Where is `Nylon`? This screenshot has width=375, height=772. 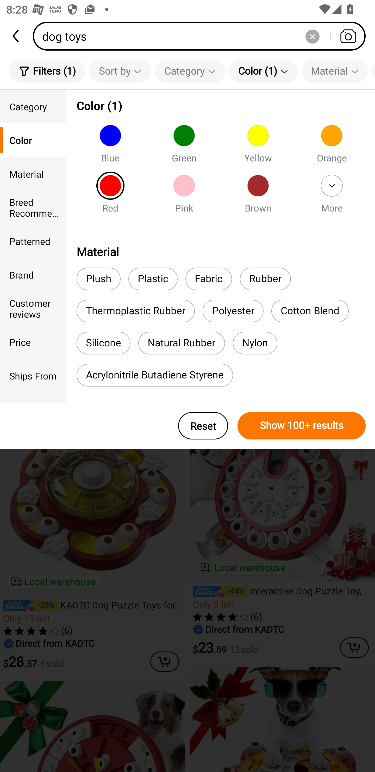
Nylon is located at coordinates (255, 343).